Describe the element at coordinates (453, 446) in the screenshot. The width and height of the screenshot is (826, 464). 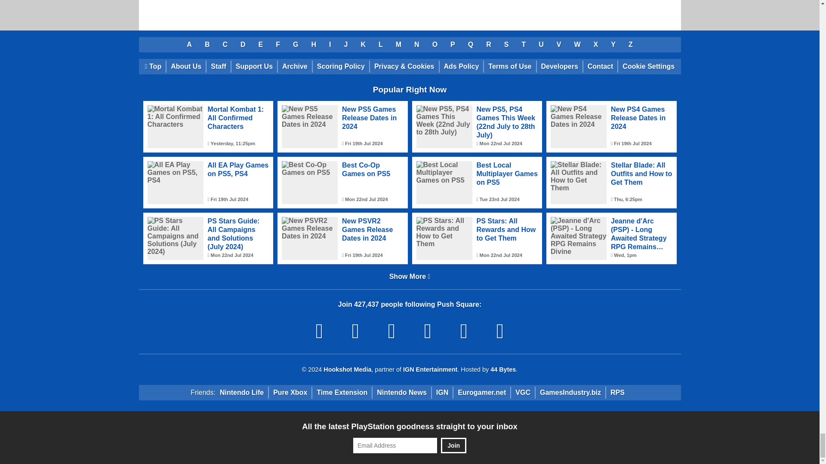
I see `Join` at that location.